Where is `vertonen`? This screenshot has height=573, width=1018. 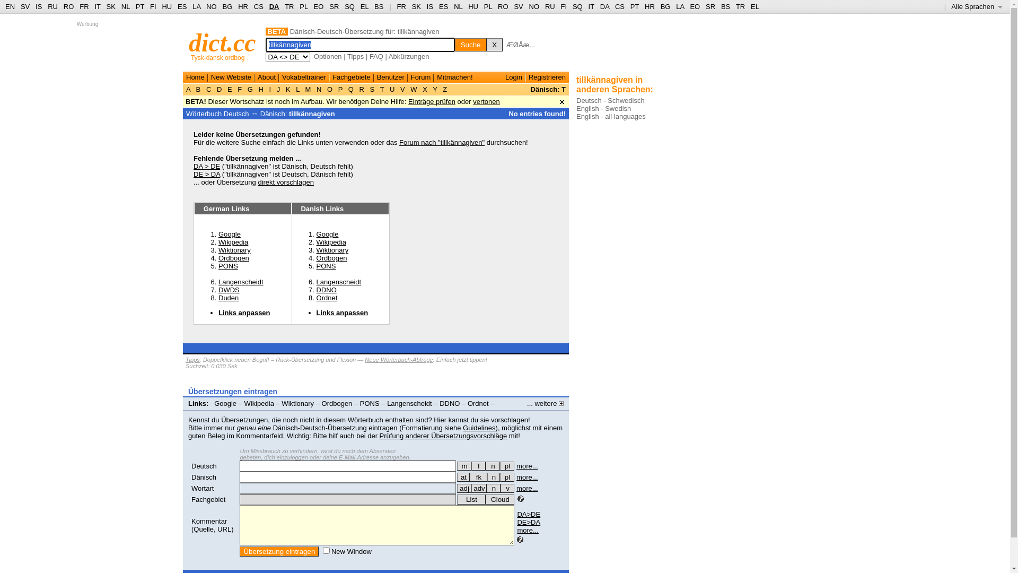 vertonen is located at coordinates (487, 102).